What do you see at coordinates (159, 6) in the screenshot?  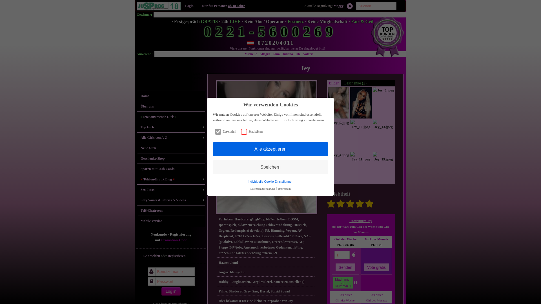 I see `Jugendschutzprogramm` at bounding box center [159, 6].